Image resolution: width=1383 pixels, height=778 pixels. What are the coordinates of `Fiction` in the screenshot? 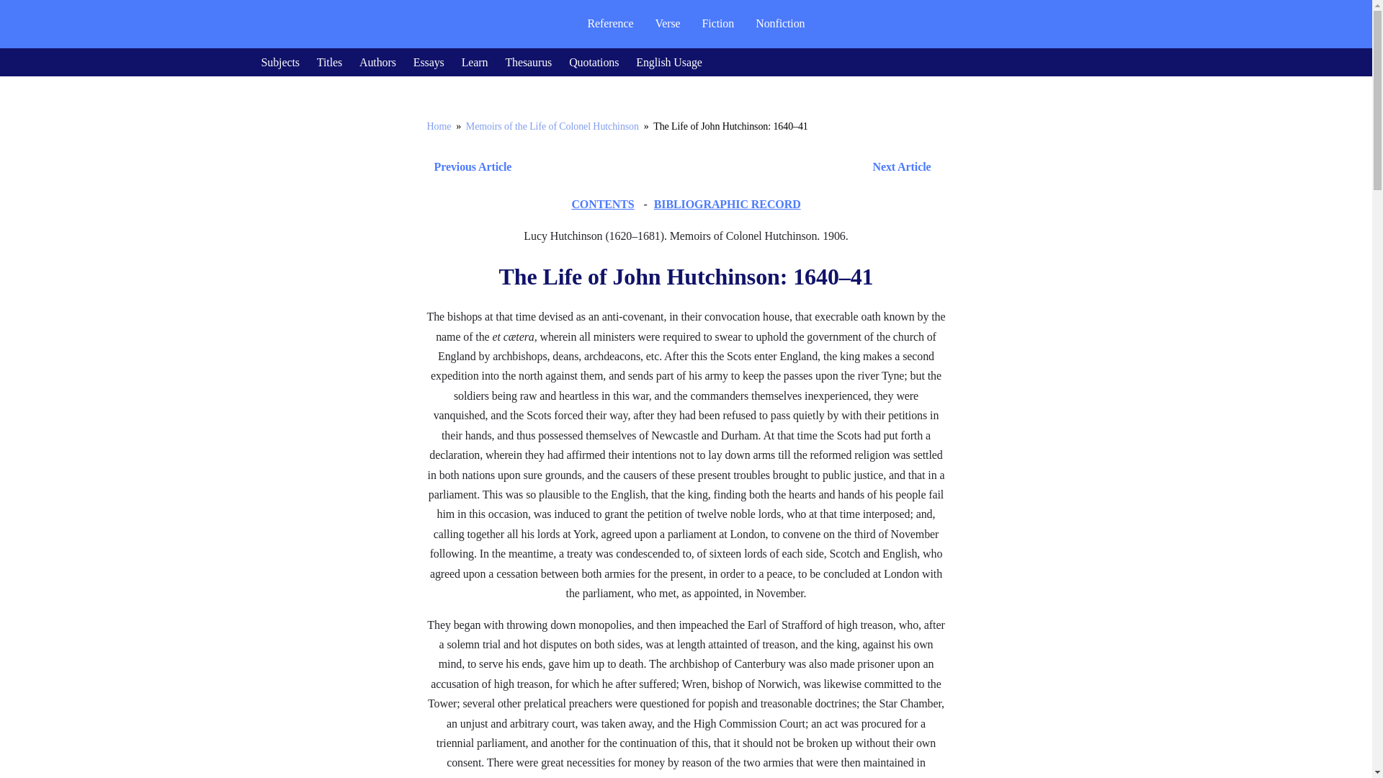 It's located at (718, 23).